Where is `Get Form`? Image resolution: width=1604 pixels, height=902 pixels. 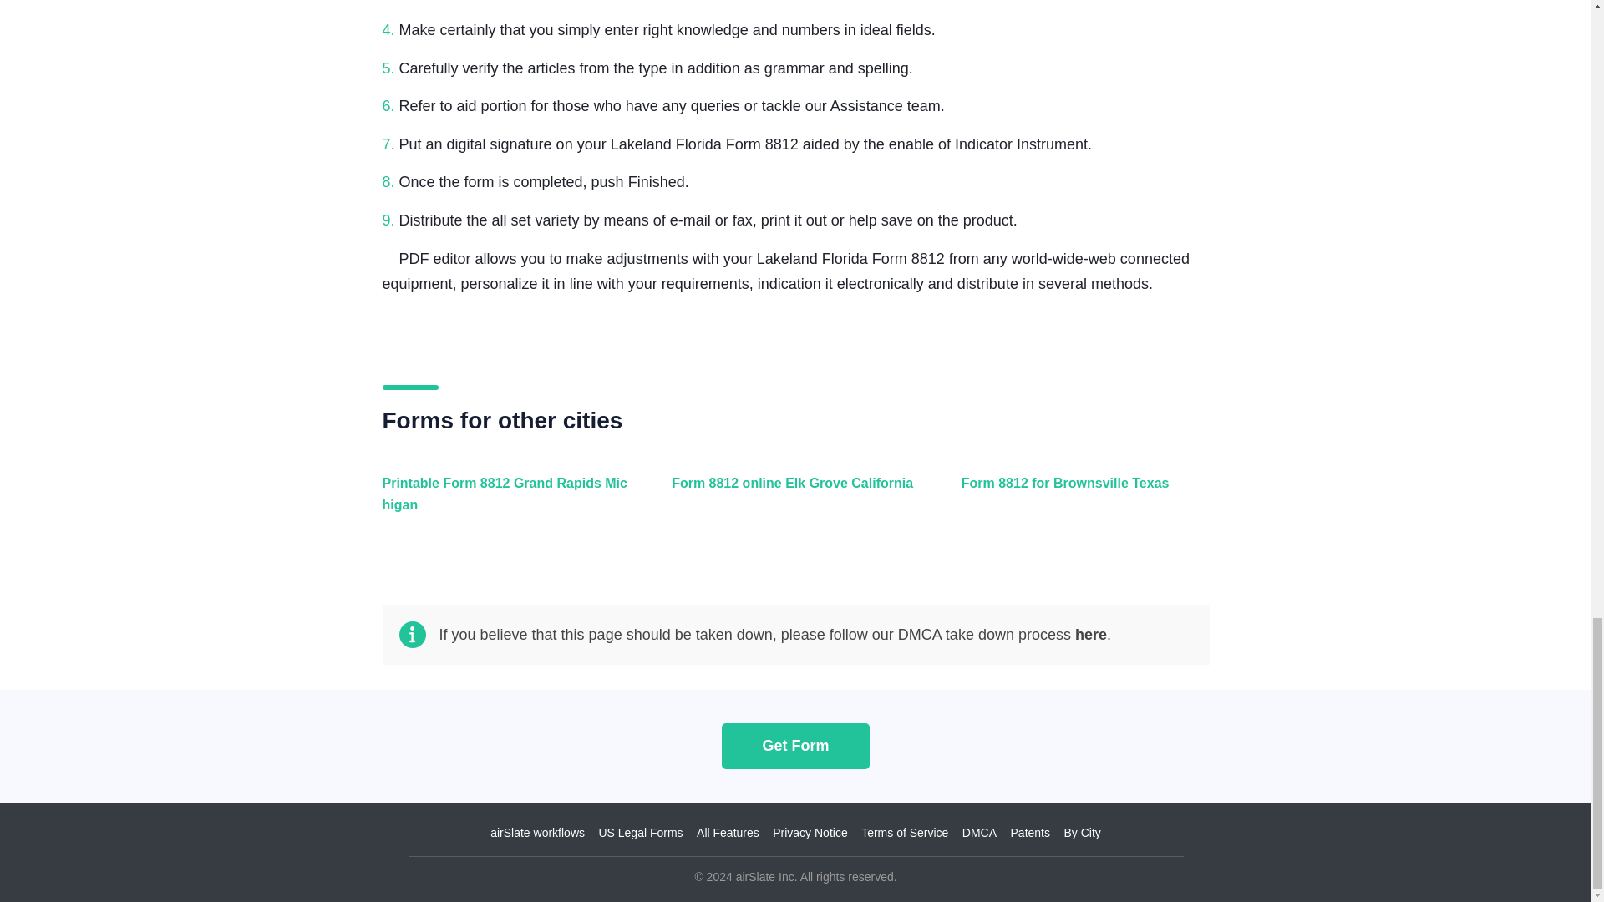
Get Form is located at coordinates (795, 745).